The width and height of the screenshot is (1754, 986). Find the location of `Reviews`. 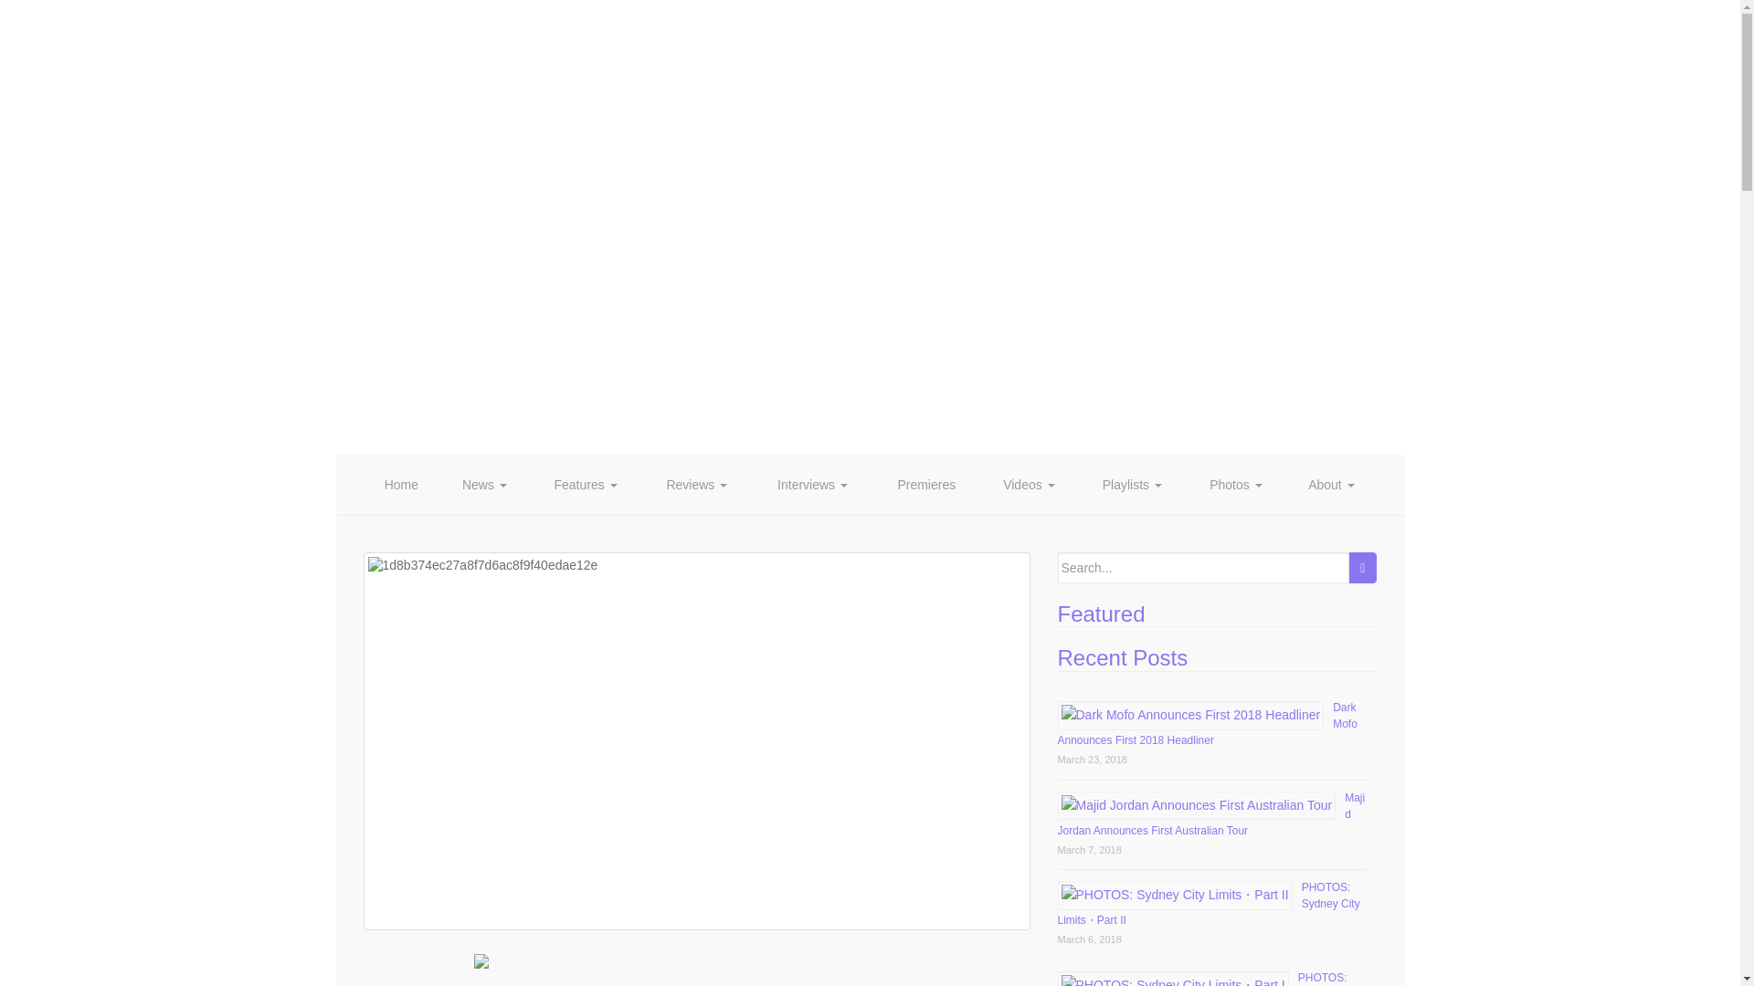

Reviews is located at coordinates (696, 484).